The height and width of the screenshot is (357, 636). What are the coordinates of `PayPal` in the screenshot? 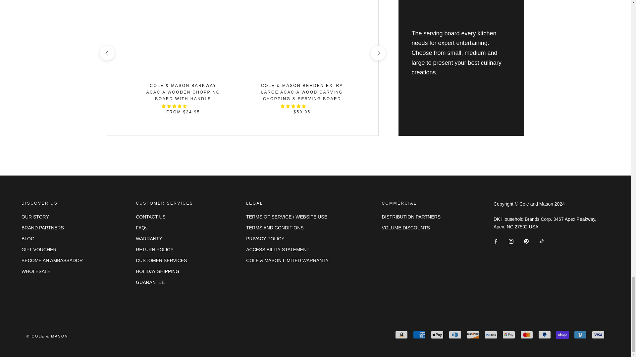 It's located at (544, 335).